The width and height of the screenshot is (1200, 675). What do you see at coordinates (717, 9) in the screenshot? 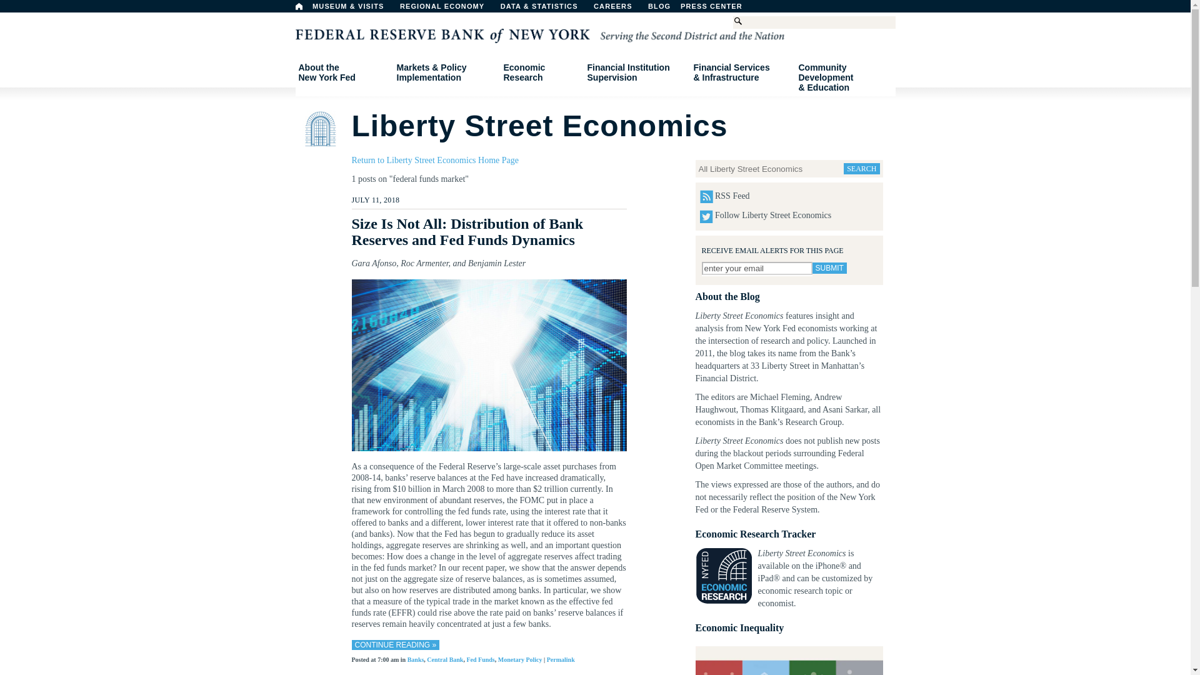
I see `enter your email` at bounding box center [717, 9].